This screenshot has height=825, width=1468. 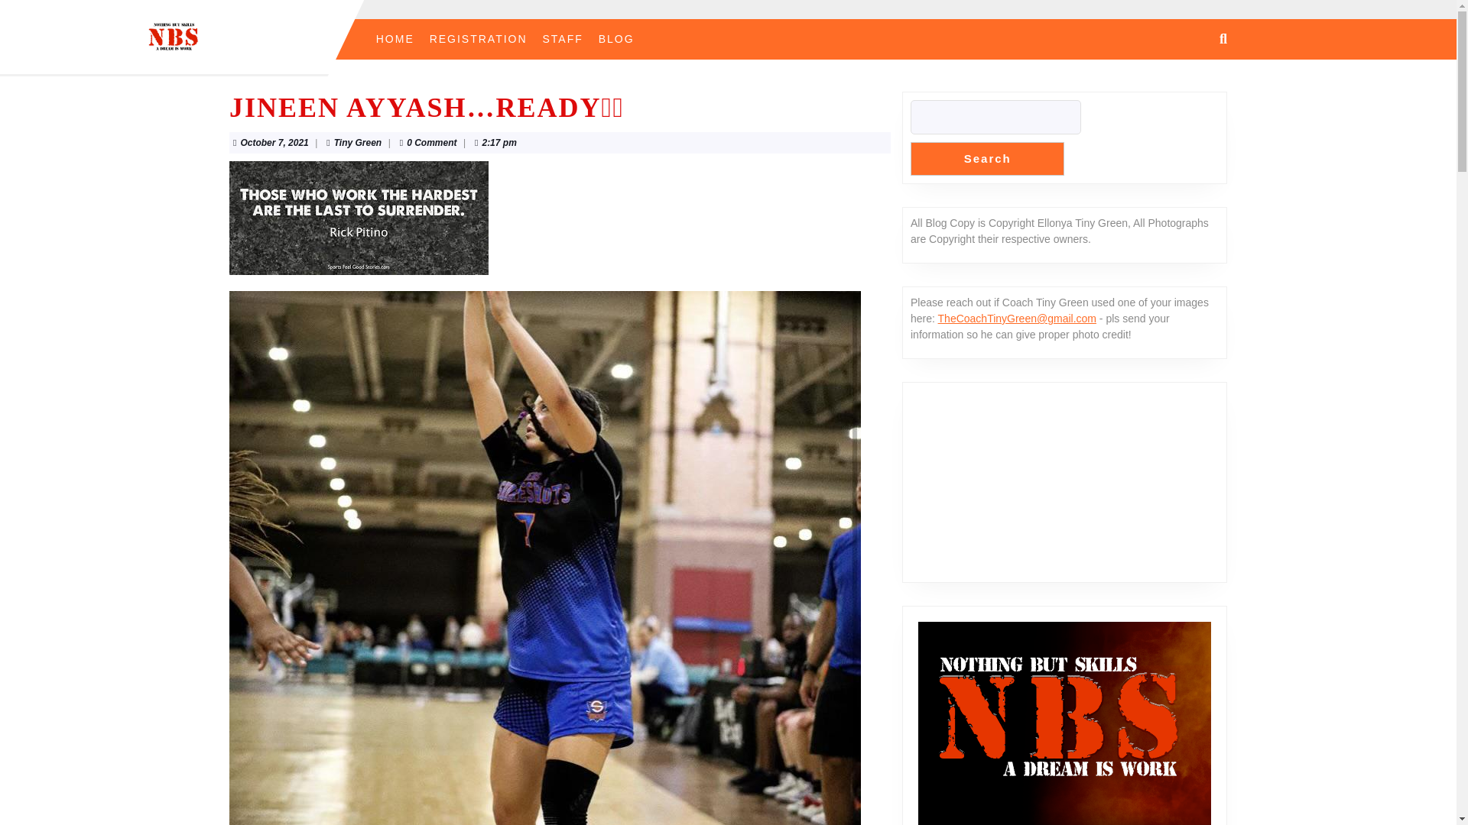 I want to click on STAFF, so click(x=563, y=40).